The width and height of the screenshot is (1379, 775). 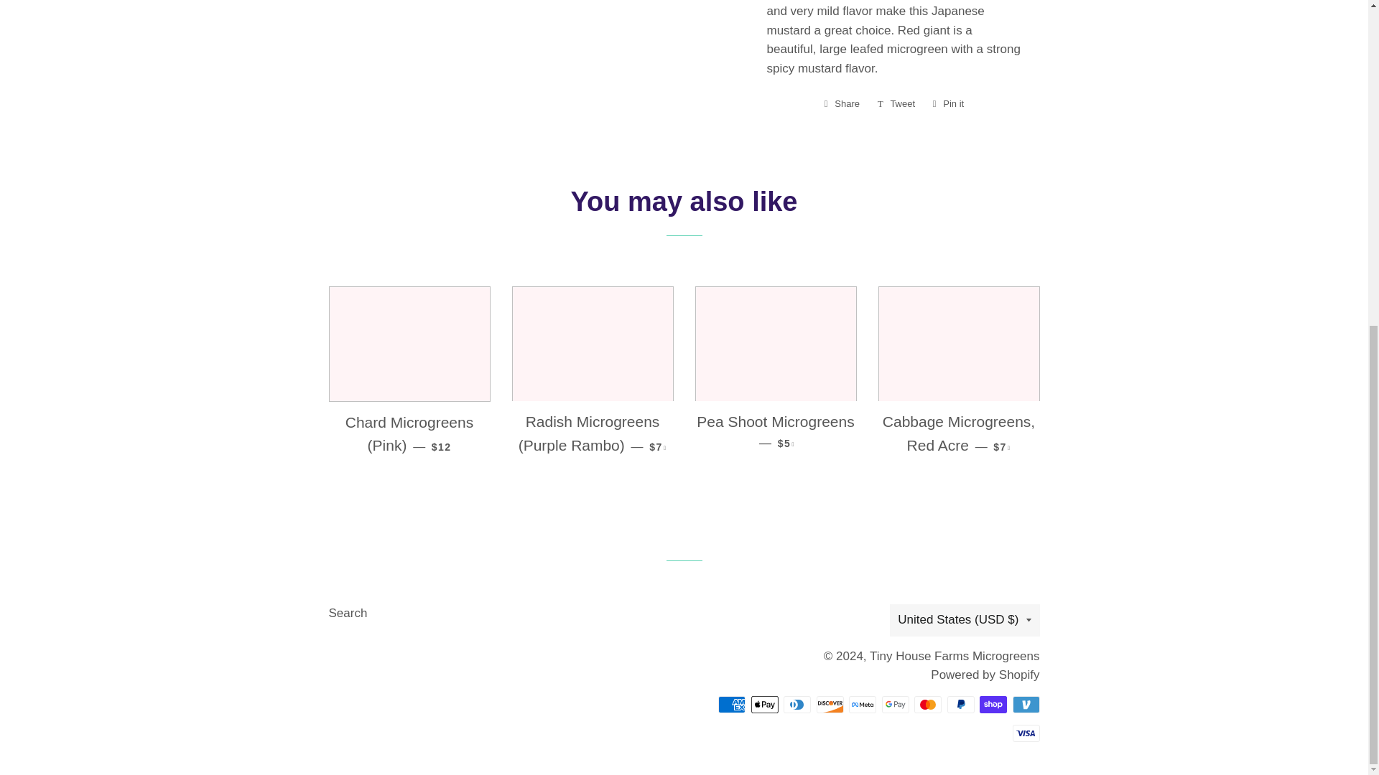 I want to click on Mastercard, so click(x=948, y=103).